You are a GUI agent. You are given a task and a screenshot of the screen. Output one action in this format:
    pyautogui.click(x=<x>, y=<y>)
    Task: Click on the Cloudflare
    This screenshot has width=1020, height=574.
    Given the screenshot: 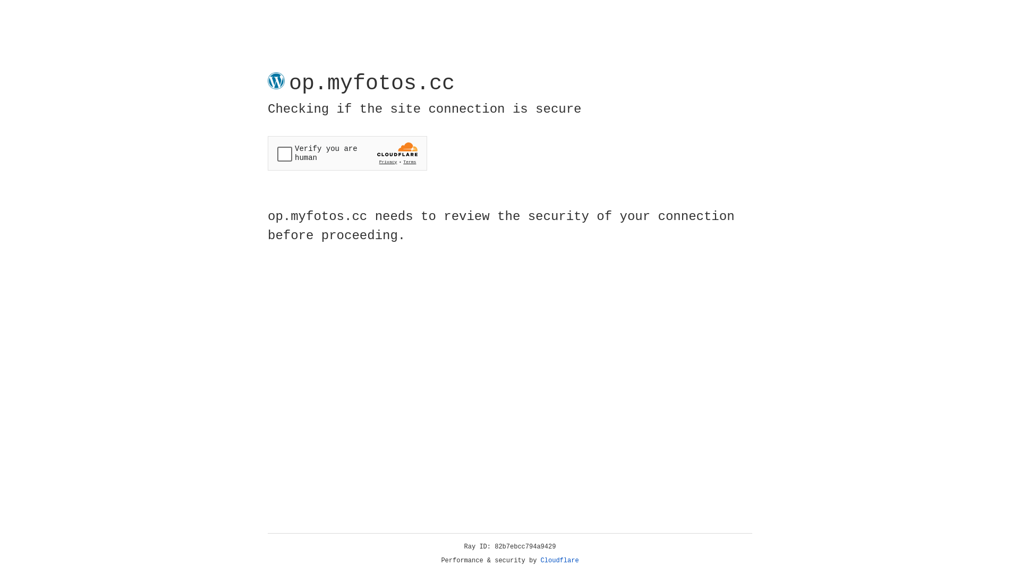 What is the action you would take?
    pyautogui.click(x=560, y=561)
    